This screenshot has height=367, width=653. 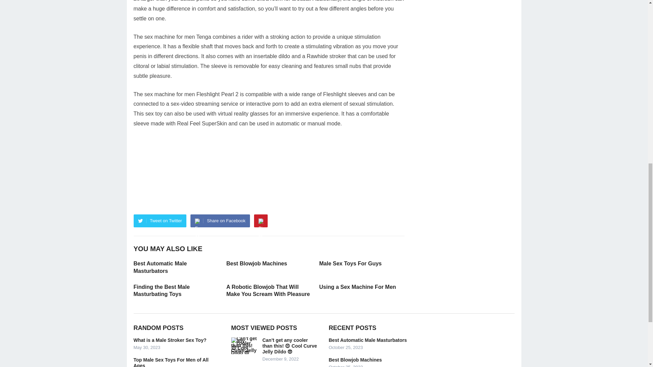 What do you see at coordinates (357, 287) in the screenshot?
I see `Using a Sex Machine For Men` at bounding box center [357, 287].